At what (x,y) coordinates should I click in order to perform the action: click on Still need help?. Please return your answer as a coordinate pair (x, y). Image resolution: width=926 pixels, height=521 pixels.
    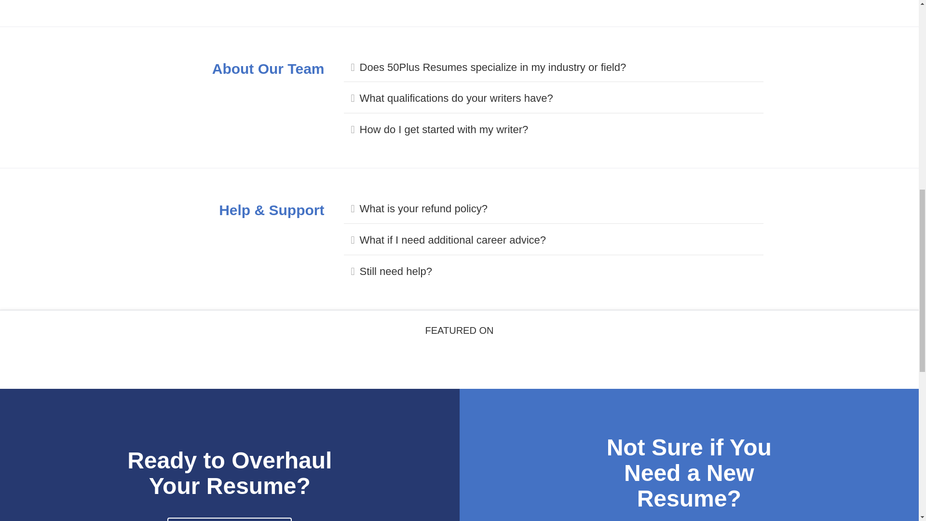
    Looking at the image, I should click on (558, 271).